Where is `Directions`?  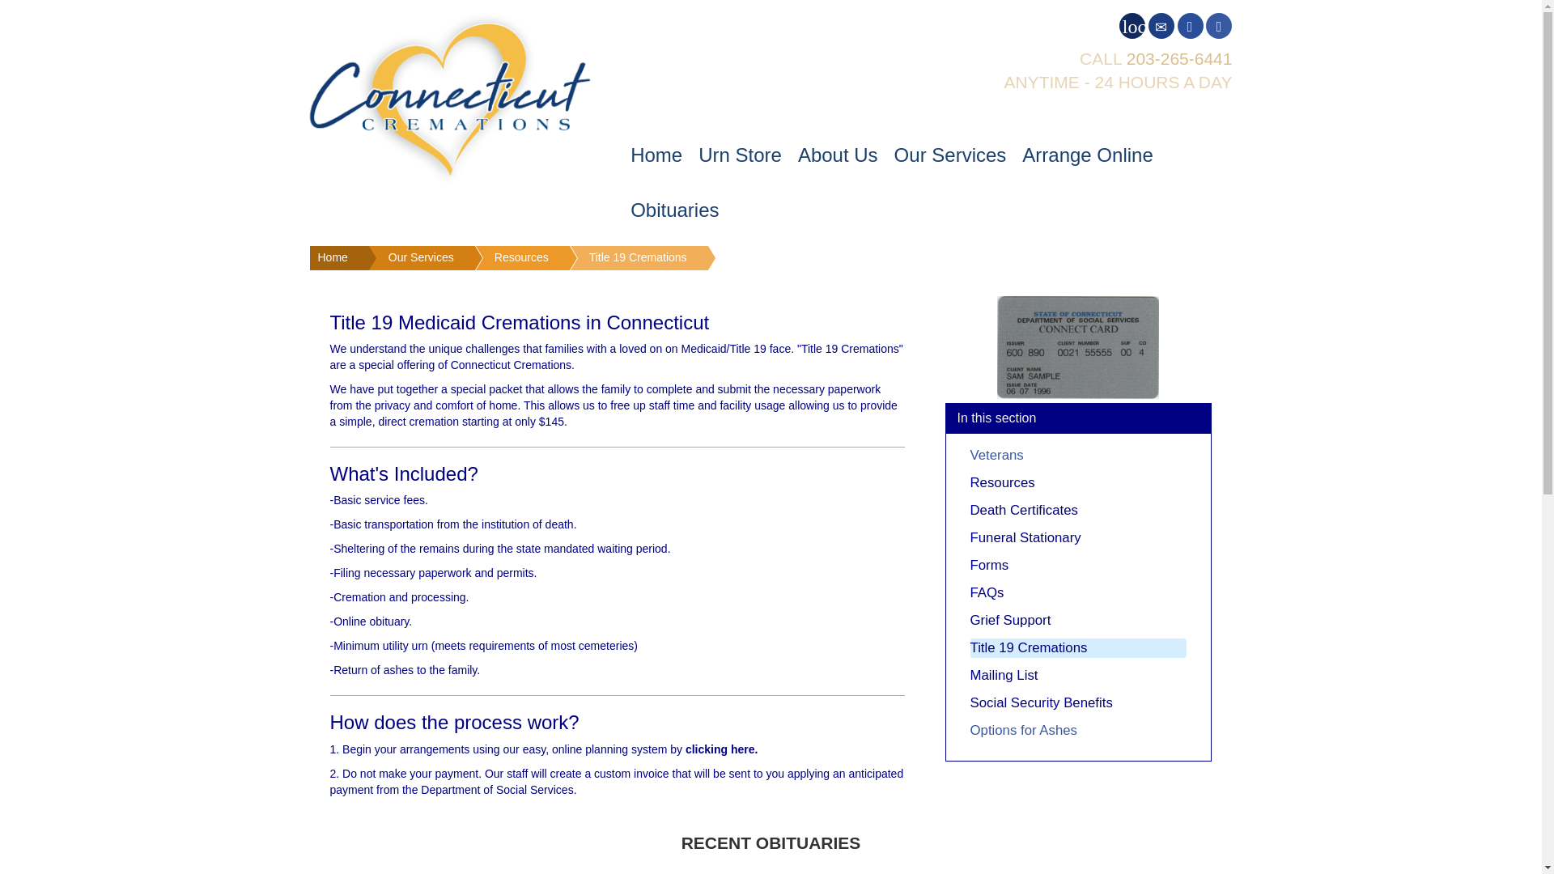
Directions is located at coordinates (1190, 26).